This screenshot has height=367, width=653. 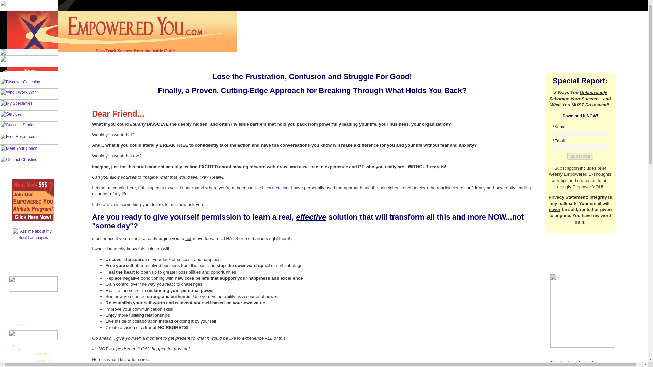 What do you see at coordinates (33, 249) in the screenshot?
I see `Ask me about my Soul Languages` at bounding box center [33, 249].